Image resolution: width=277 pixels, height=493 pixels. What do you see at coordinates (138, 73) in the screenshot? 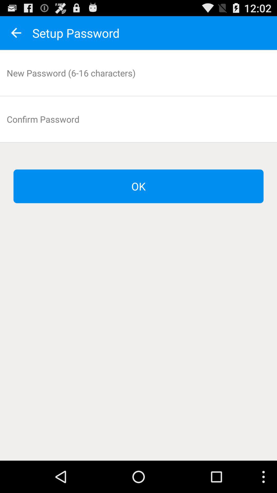
I see `insert password` at bounding box center [138, 73].